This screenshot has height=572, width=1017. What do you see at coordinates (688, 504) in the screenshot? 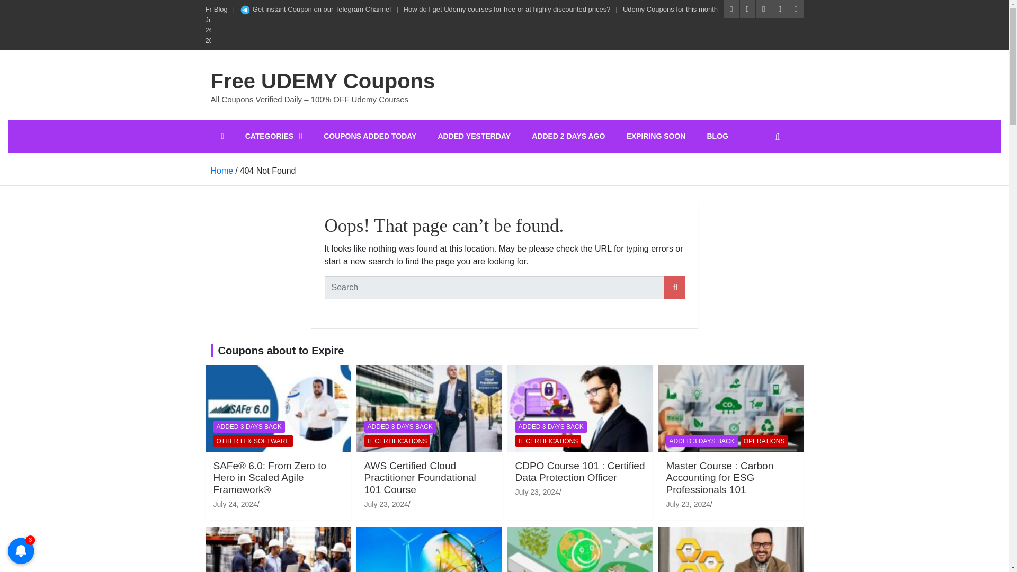
I see `Master Course : Carbon Accounting for ESG Professionals 101` at bounding box center [688, 504].